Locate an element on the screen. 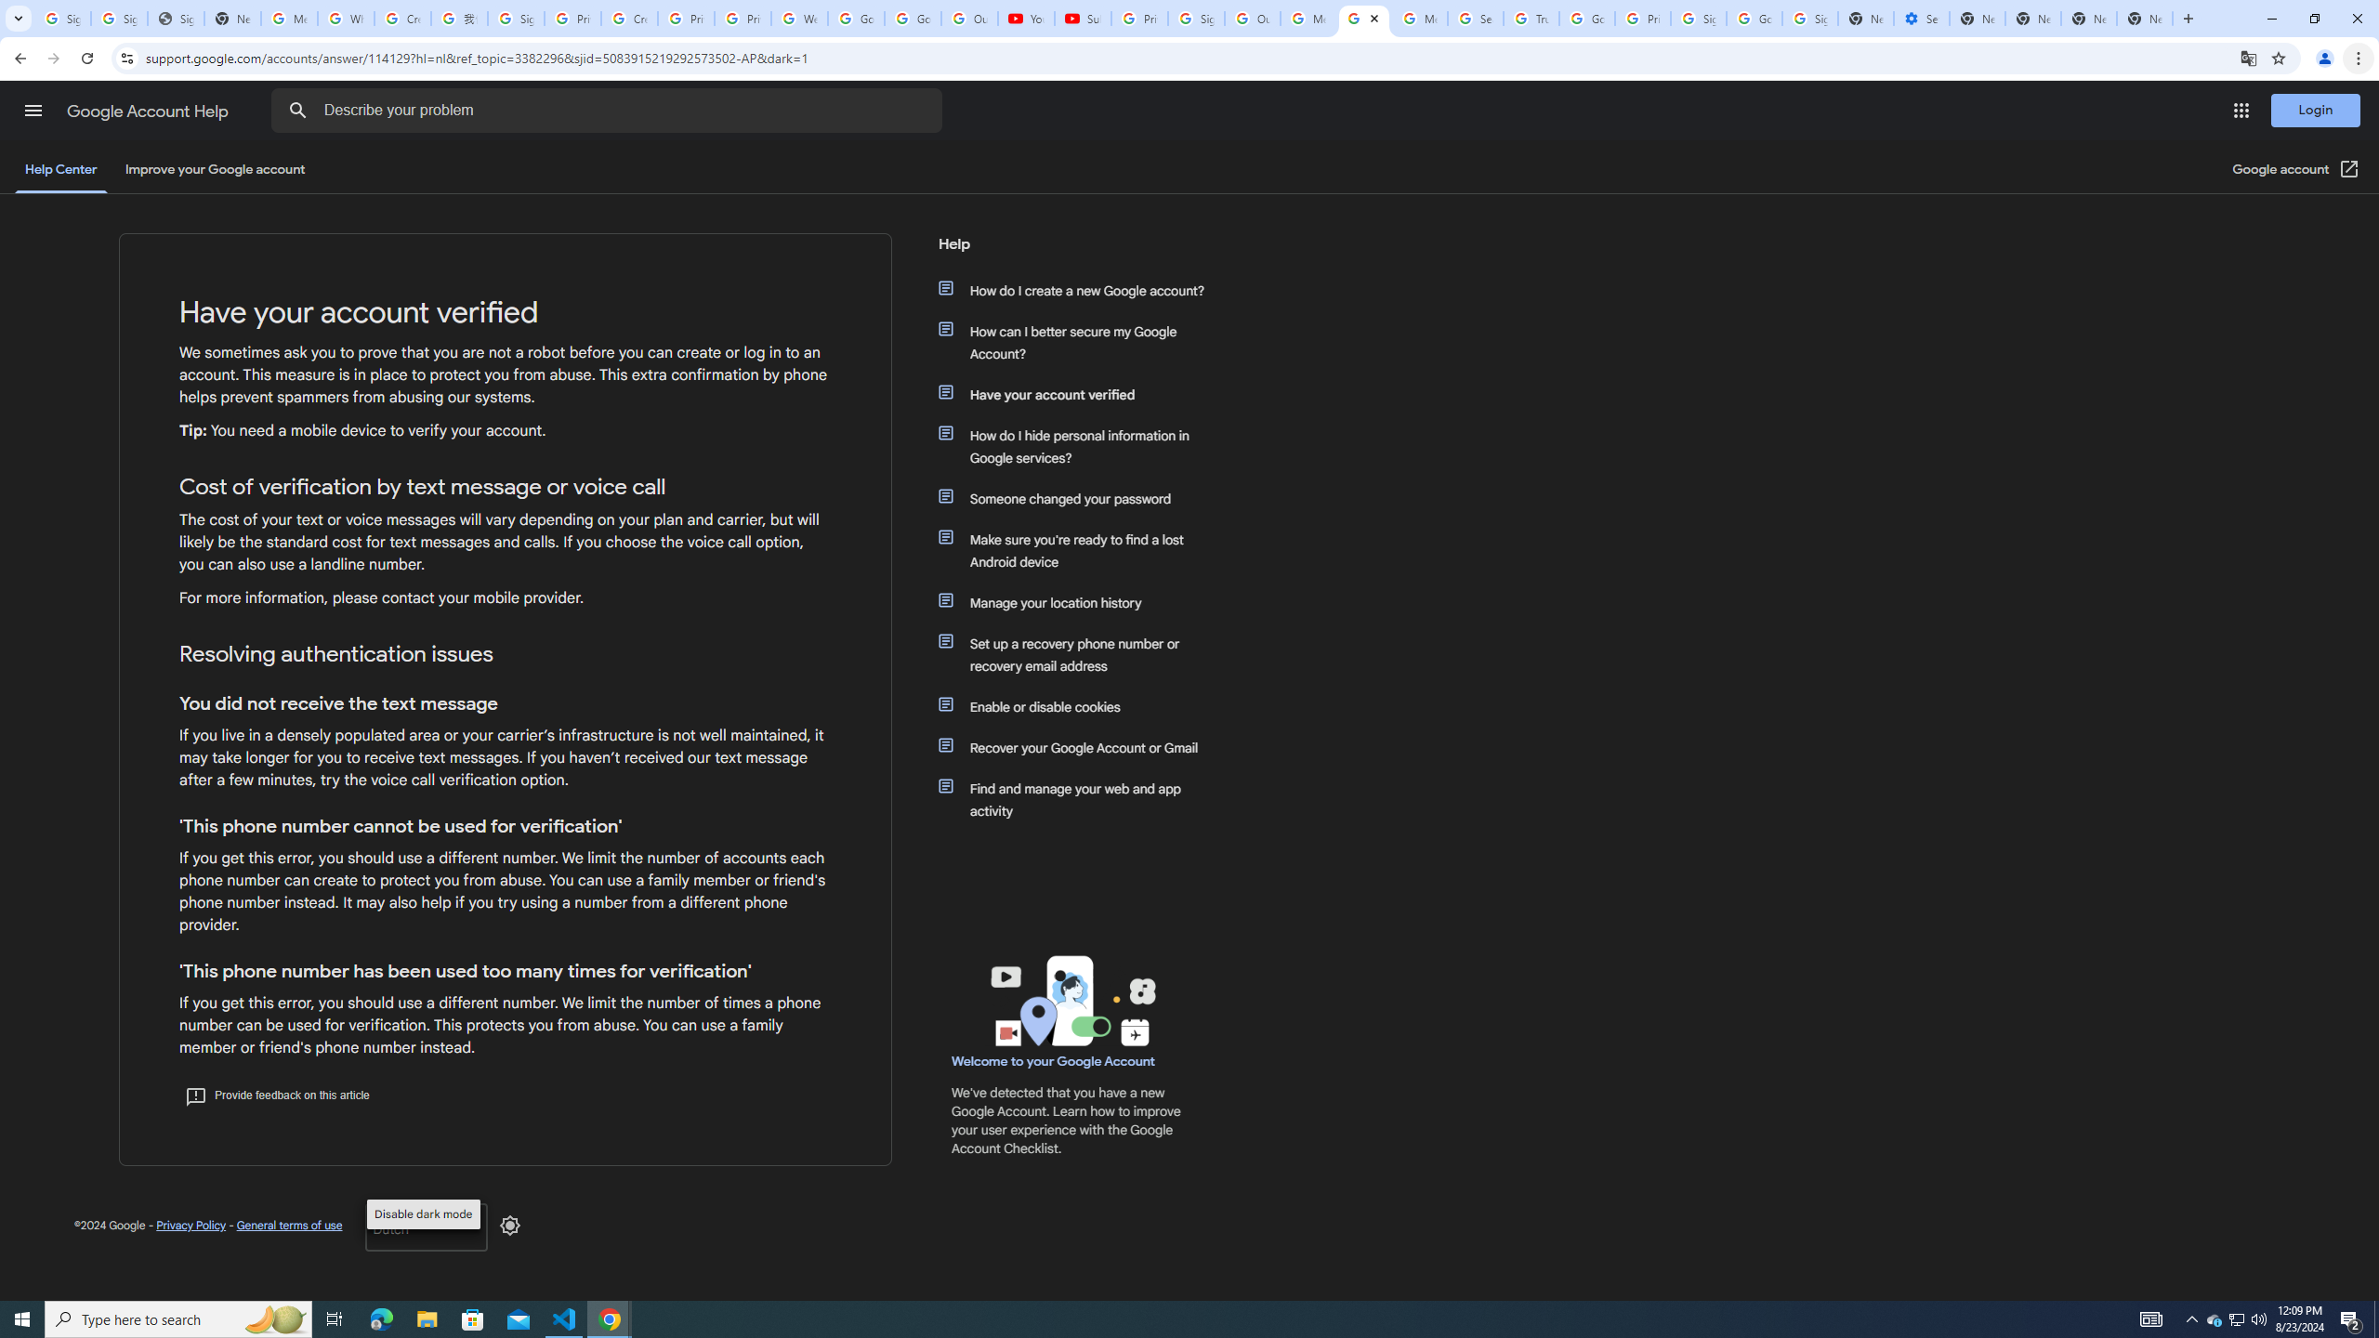  Have your account verified is located at coordinates (1081, 394).